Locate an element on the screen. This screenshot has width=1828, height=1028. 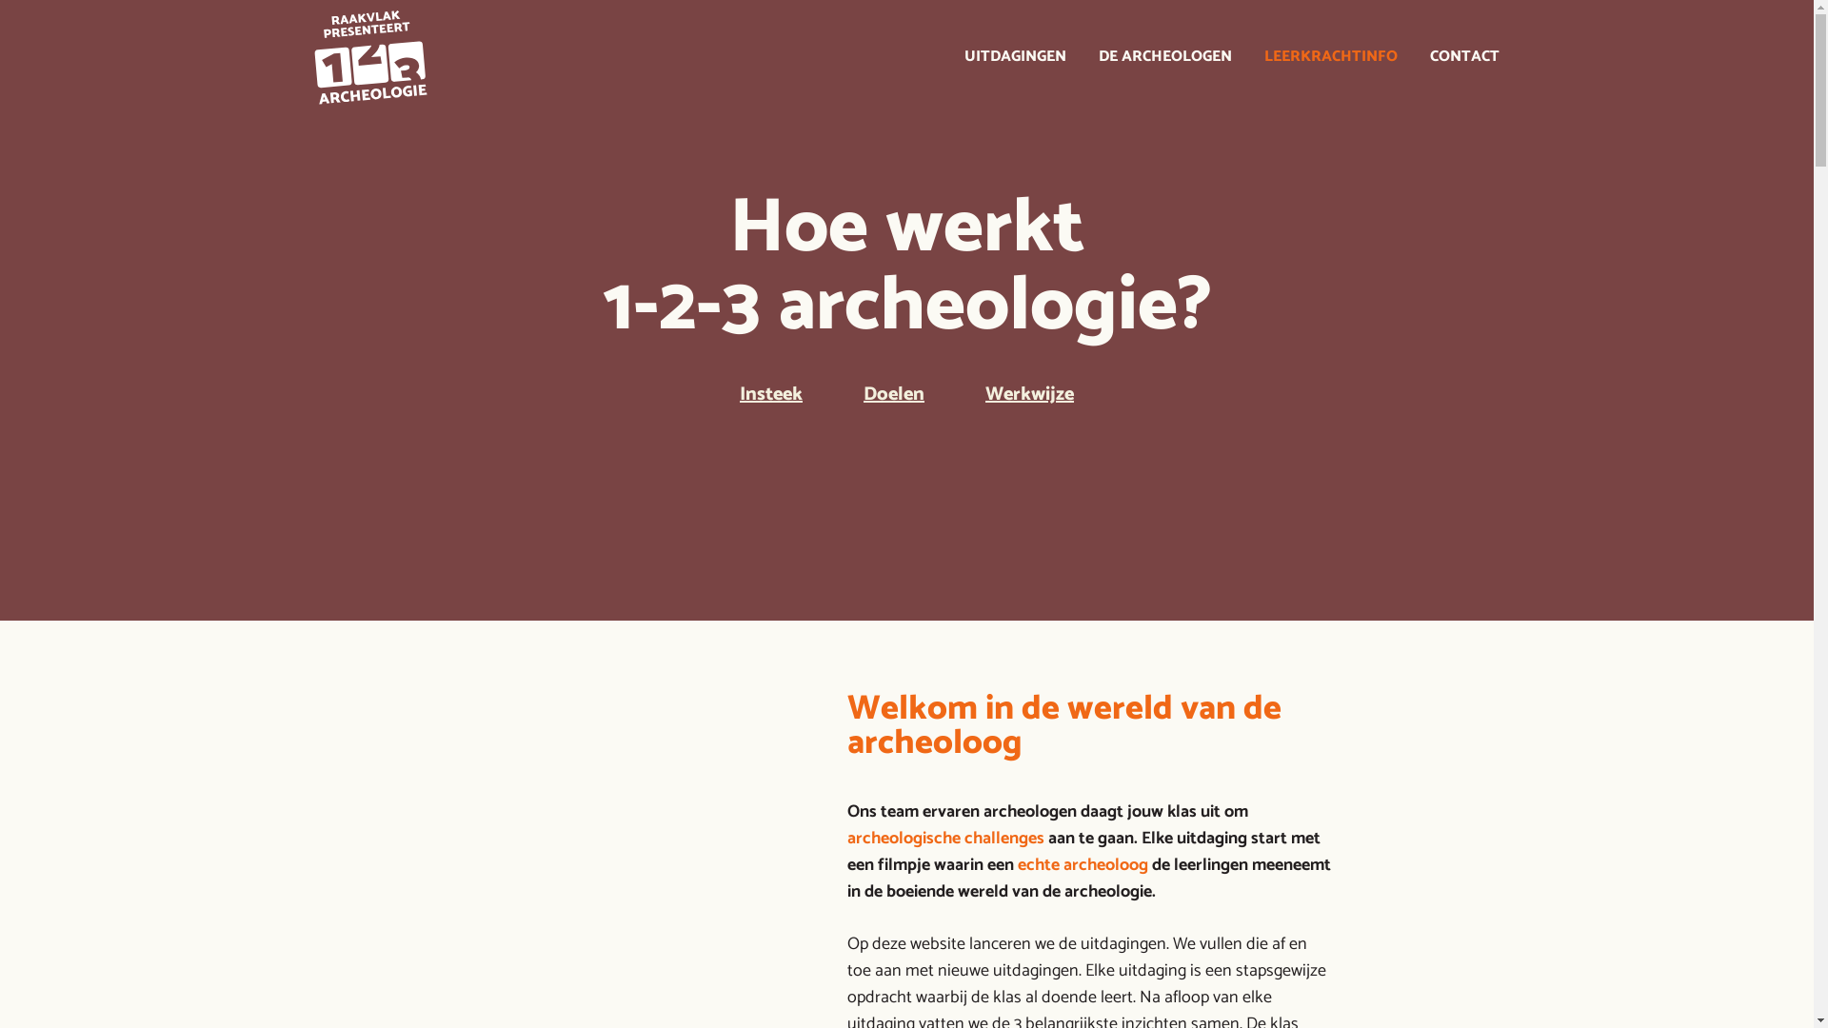
LEERKRACHTINFO is located at coordinates (1331, 57).